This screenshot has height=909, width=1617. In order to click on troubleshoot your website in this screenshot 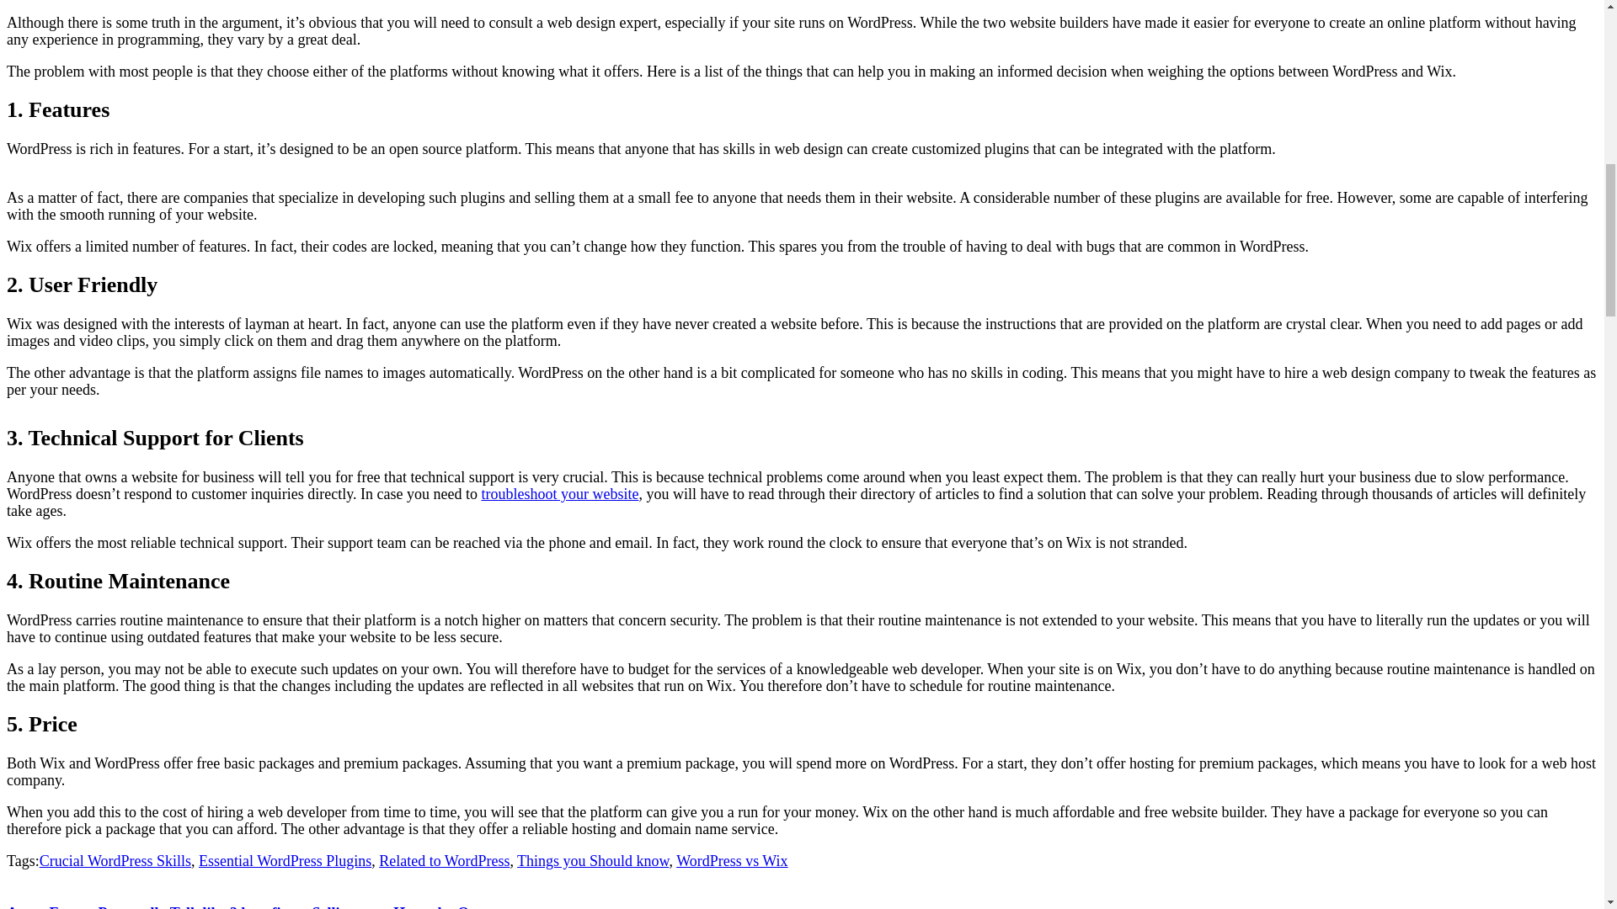, I will do `click(559, 493)`.